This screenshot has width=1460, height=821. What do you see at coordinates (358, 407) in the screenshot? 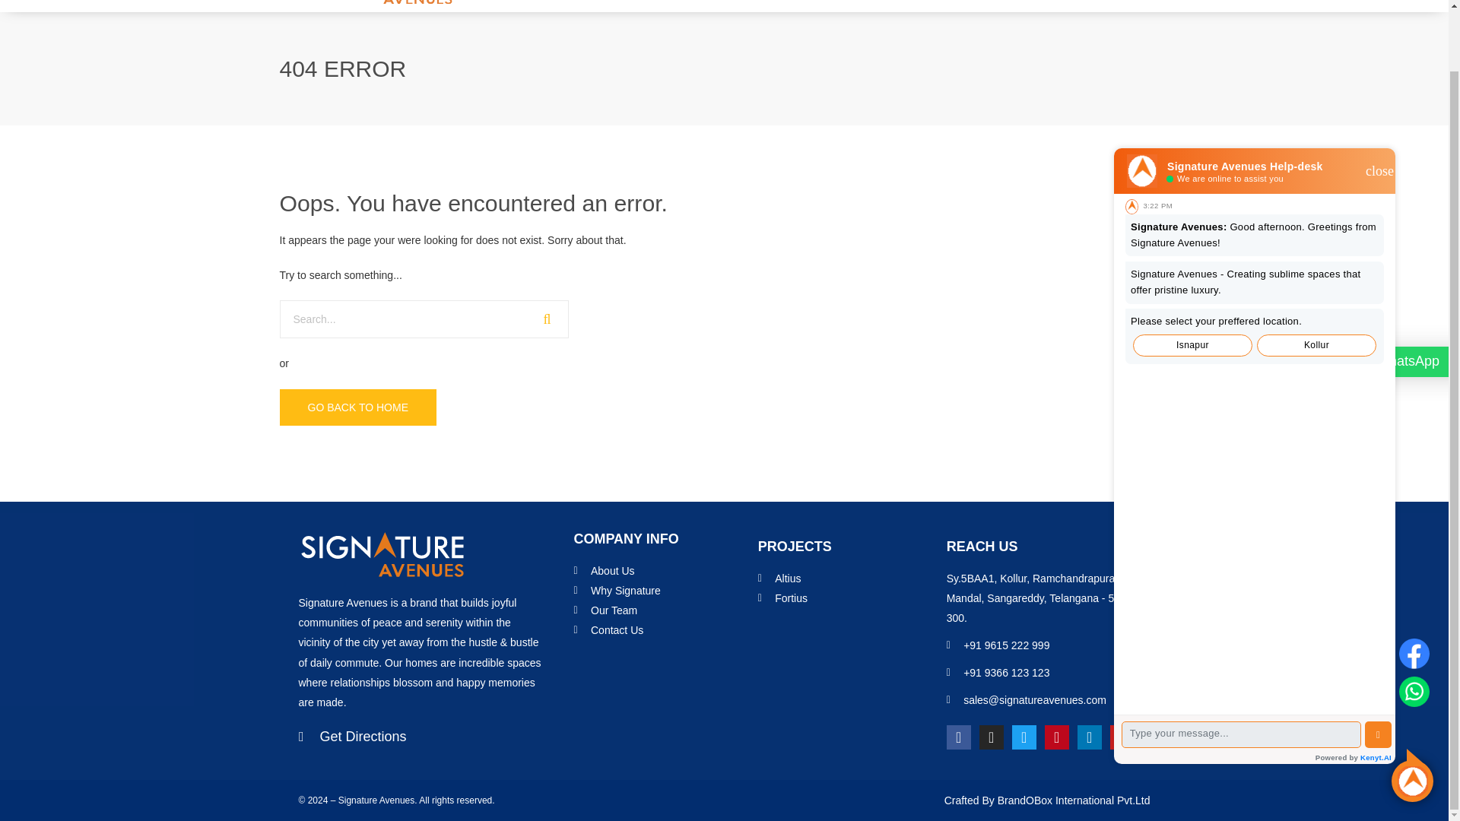
I see `GO BACK TO HOME` at bounding box center [358, 407].